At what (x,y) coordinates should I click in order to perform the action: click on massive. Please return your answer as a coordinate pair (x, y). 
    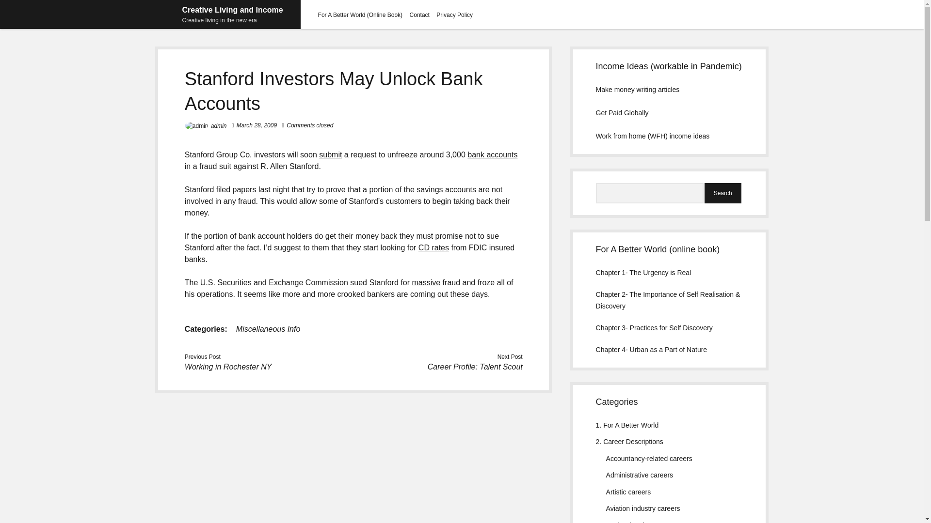
    Looking at the image, I should click on (426, 282).